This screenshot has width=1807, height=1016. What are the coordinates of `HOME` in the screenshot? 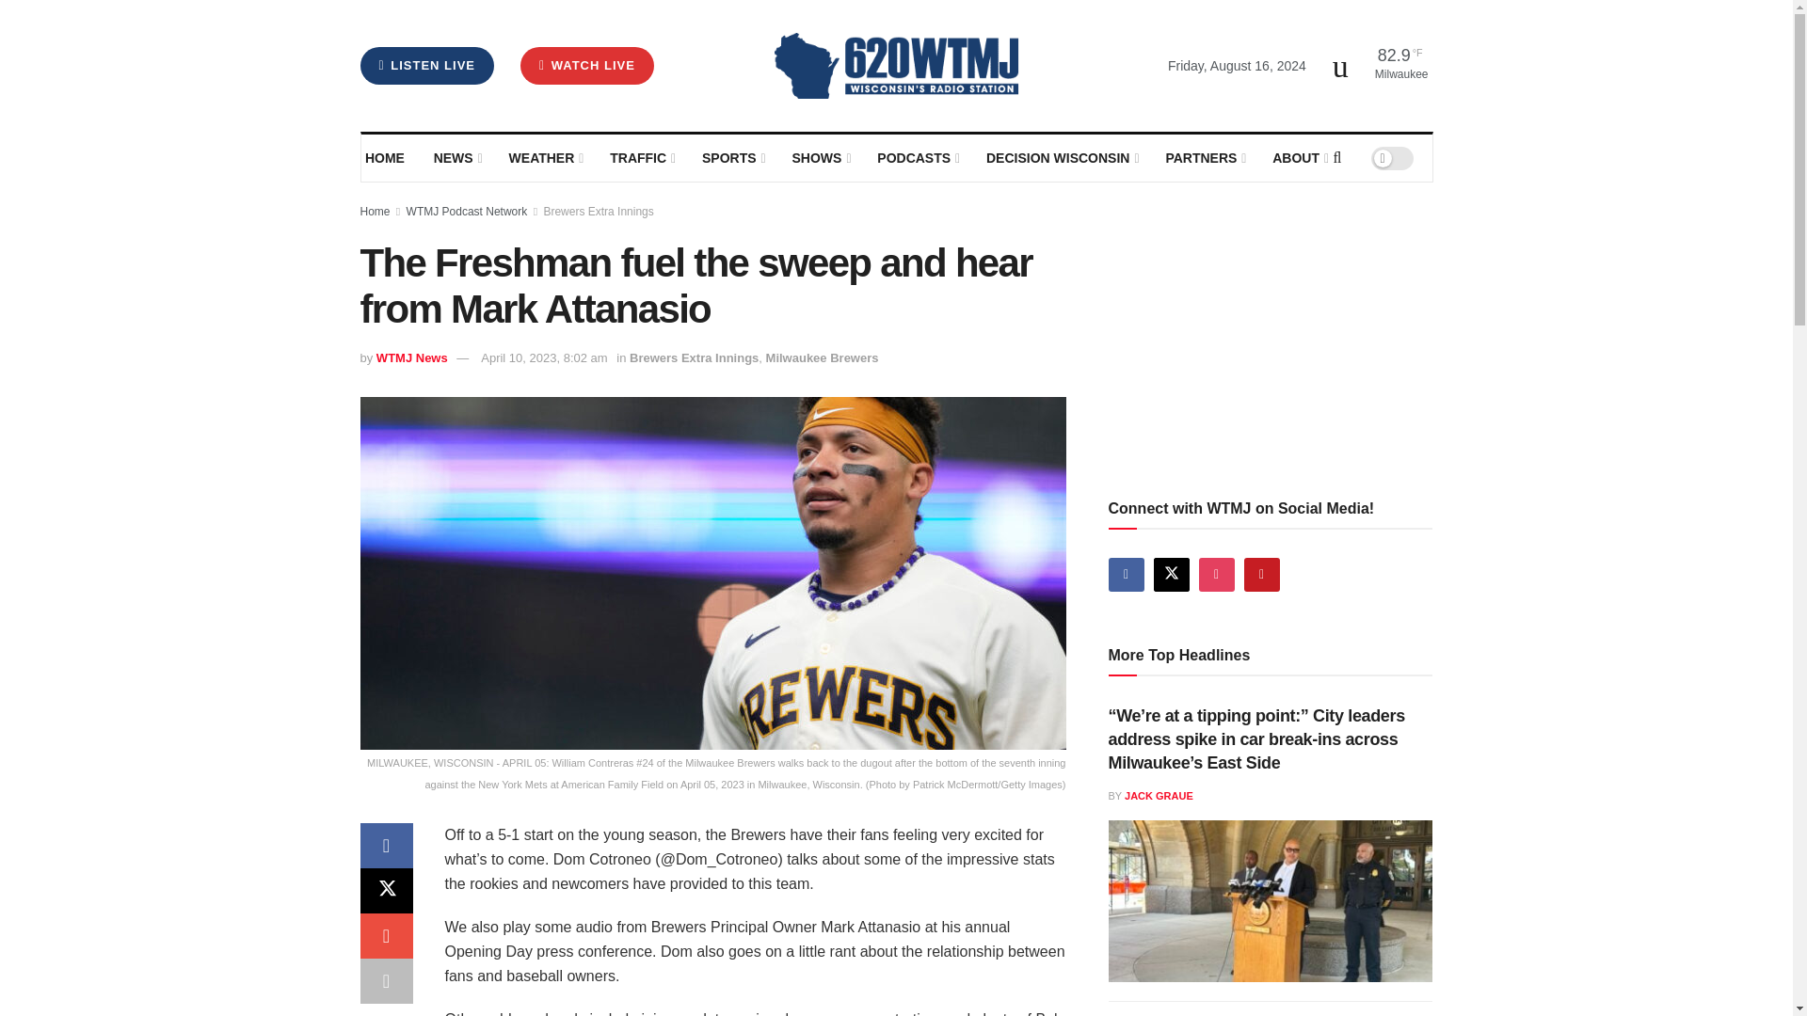 It's located at (386, 158).